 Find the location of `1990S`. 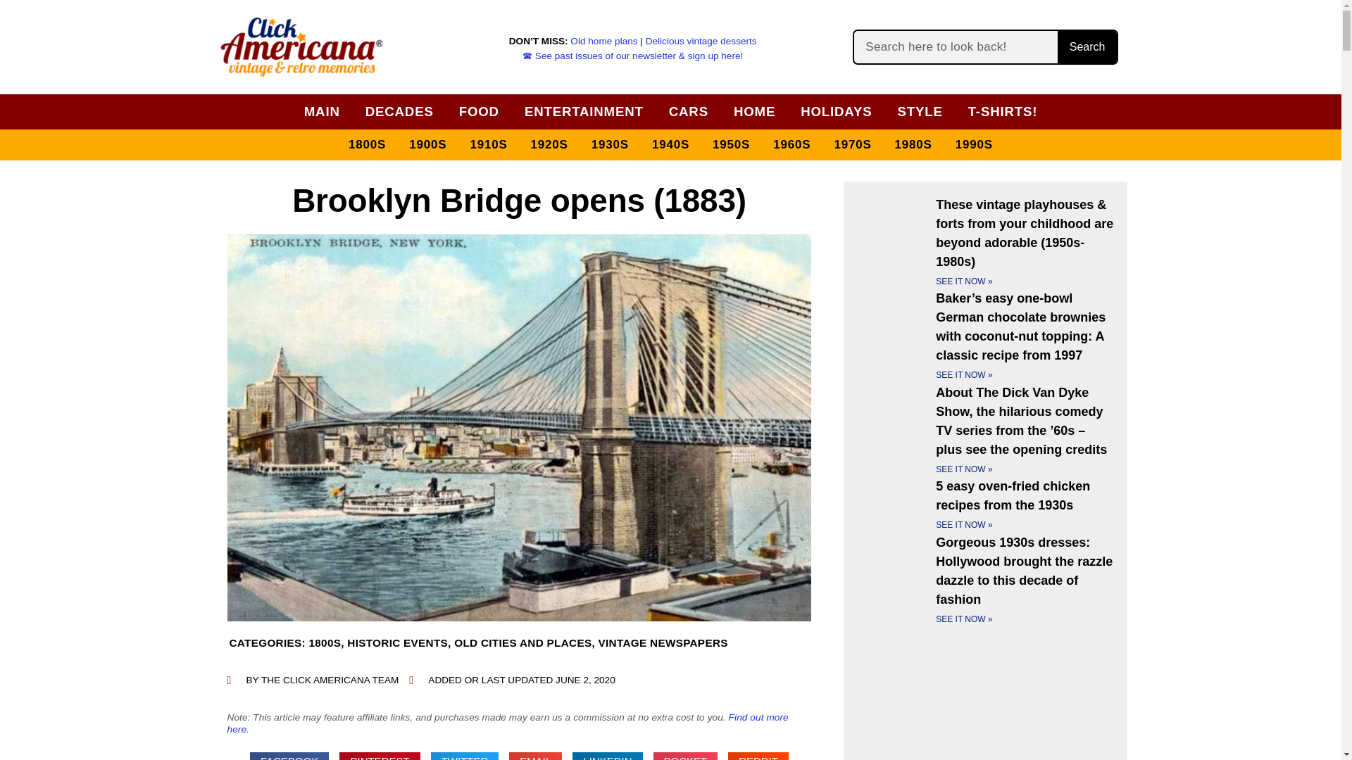

1990S is located at coordinates (975, 145).